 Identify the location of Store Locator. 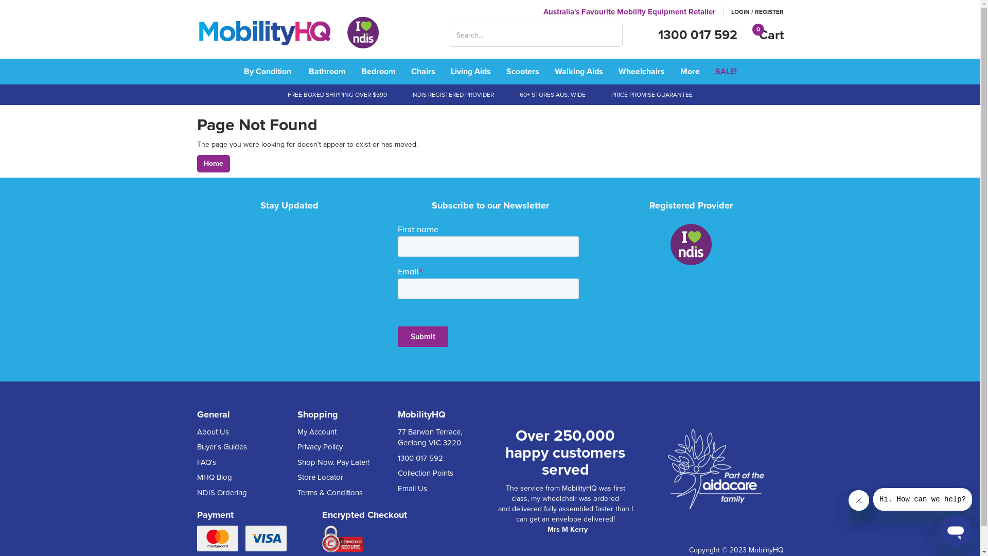
(336, 478).